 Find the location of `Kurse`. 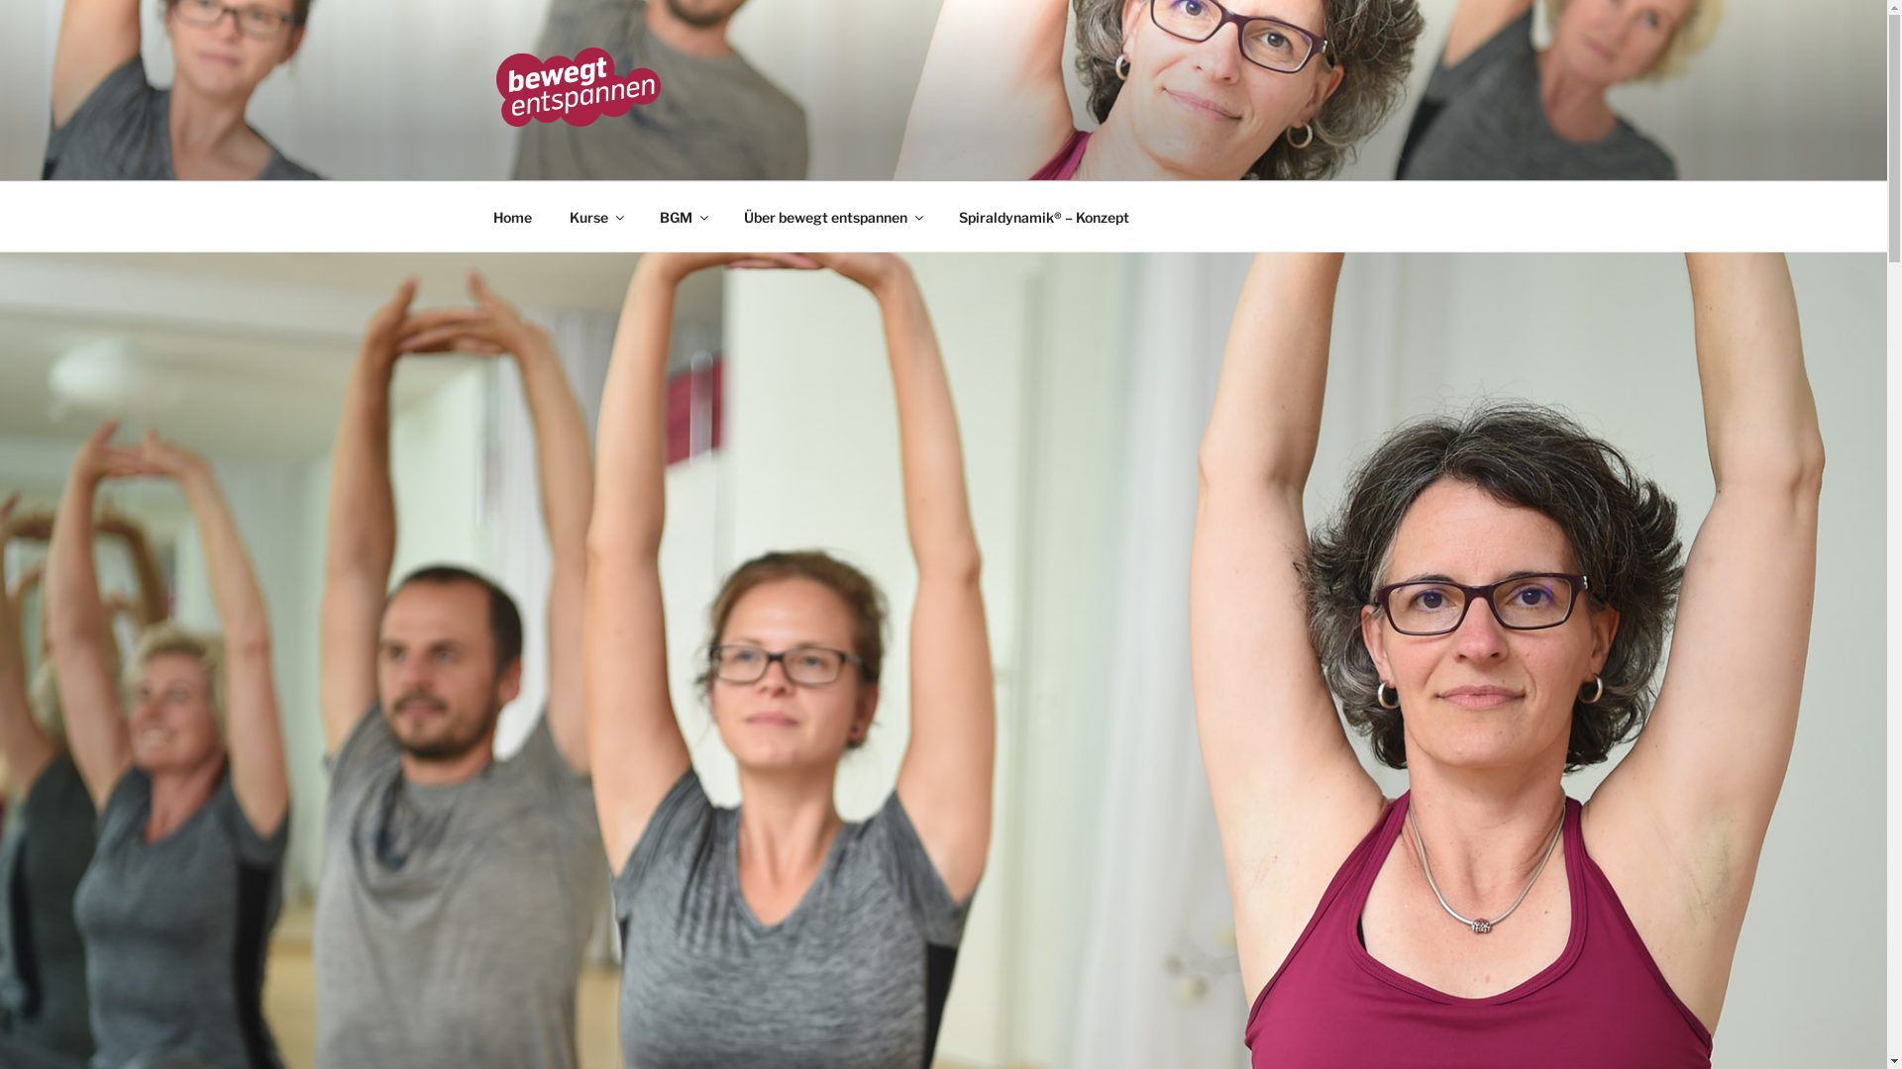

Kurse is located at coordinates (596, 216).